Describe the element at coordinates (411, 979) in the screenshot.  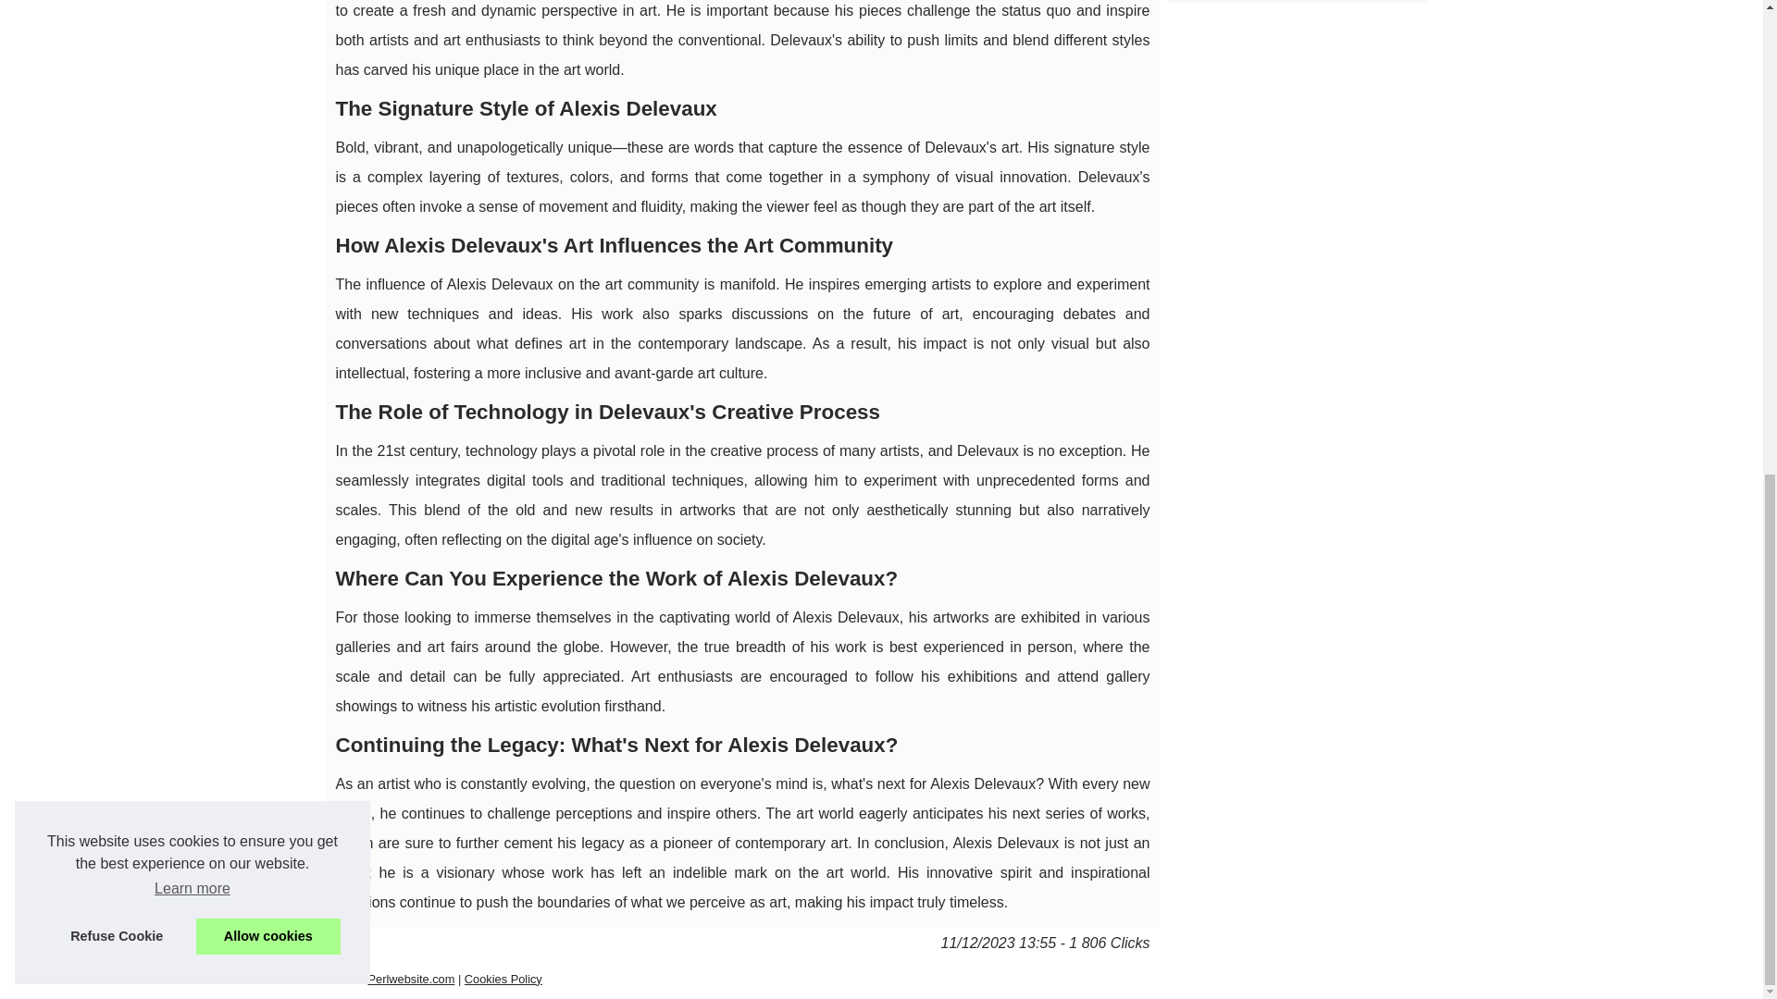
I see `Perlwebsite.com` at that location.